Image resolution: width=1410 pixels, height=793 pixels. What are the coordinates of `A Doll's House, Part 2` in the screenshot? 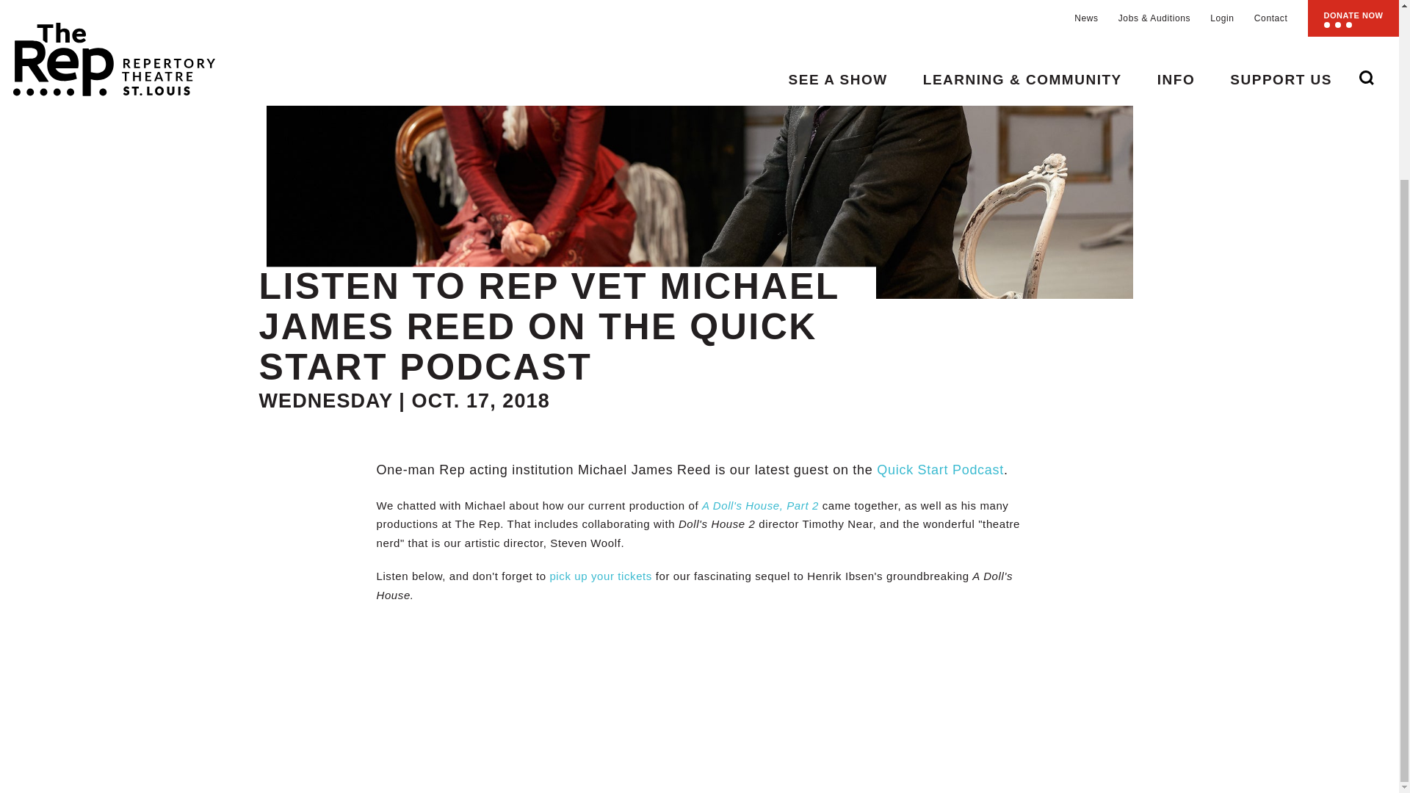 It's located at (761, 505).